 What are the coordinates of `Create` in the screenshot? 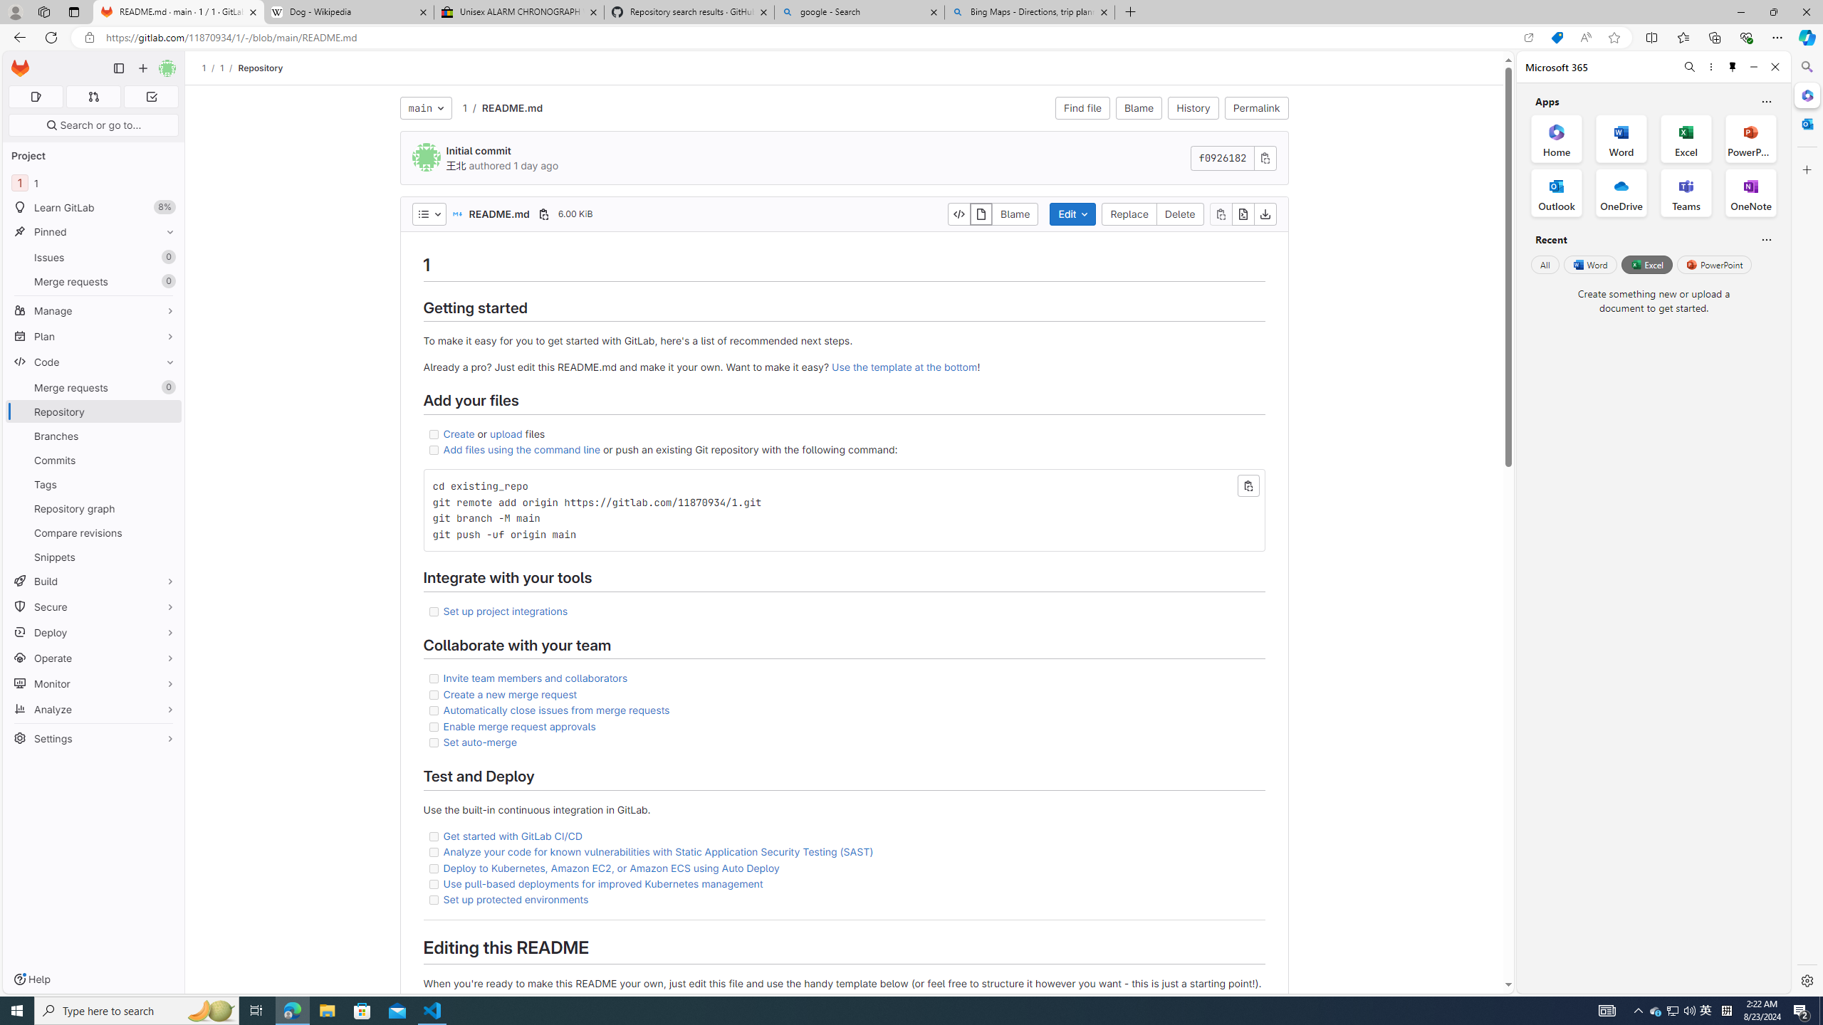 It's located at (459, 433).